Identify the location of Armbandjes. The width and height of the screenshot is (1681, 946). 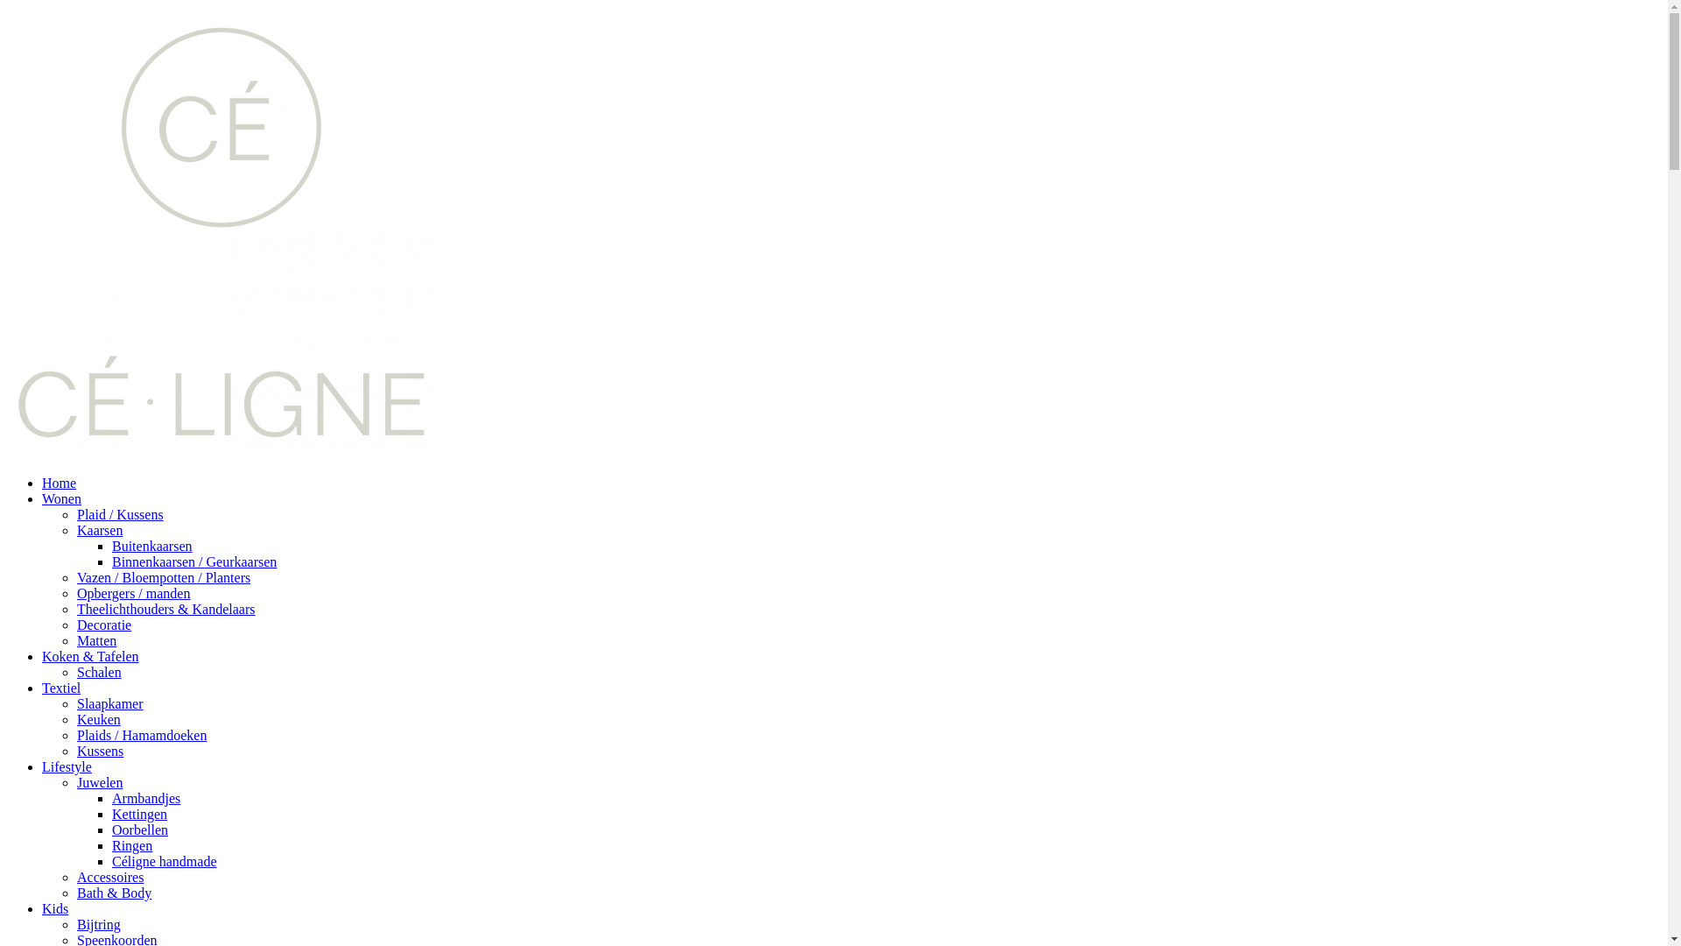
(146, 799).